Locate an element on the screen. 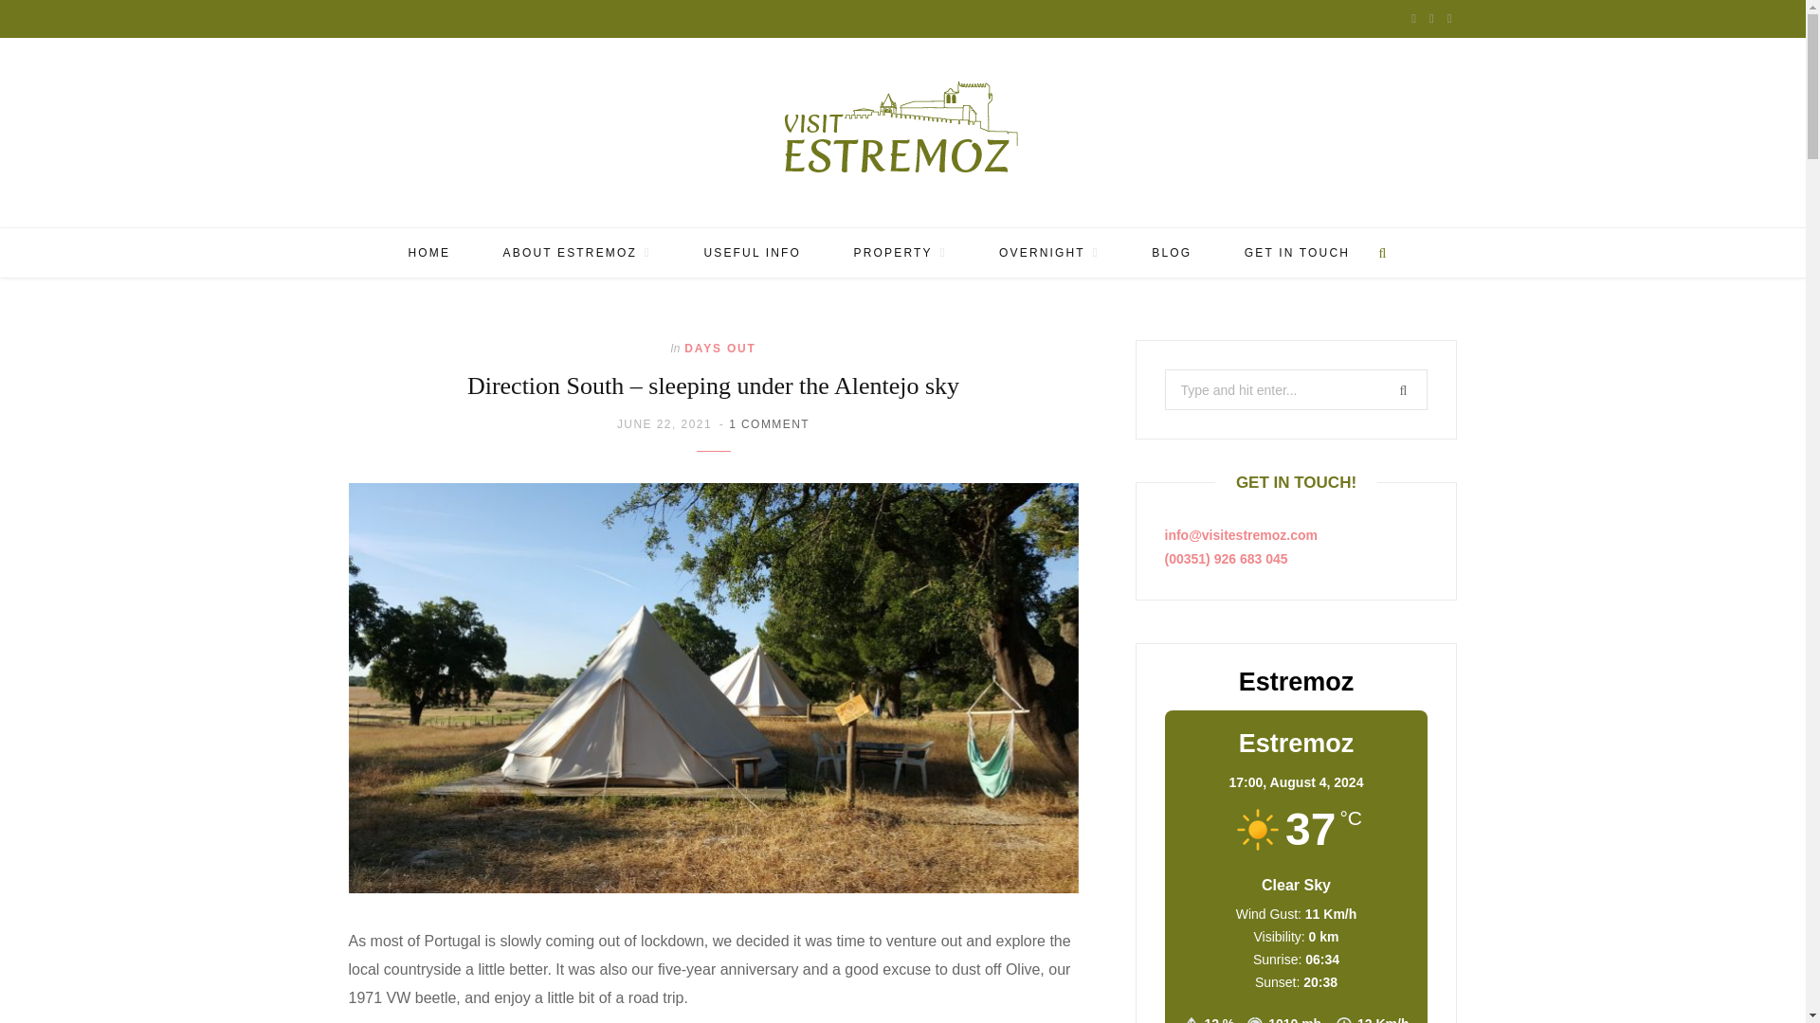 This screenshot has height=1023, width=1820. DAYS OUT is located at coordinates (719, 348).